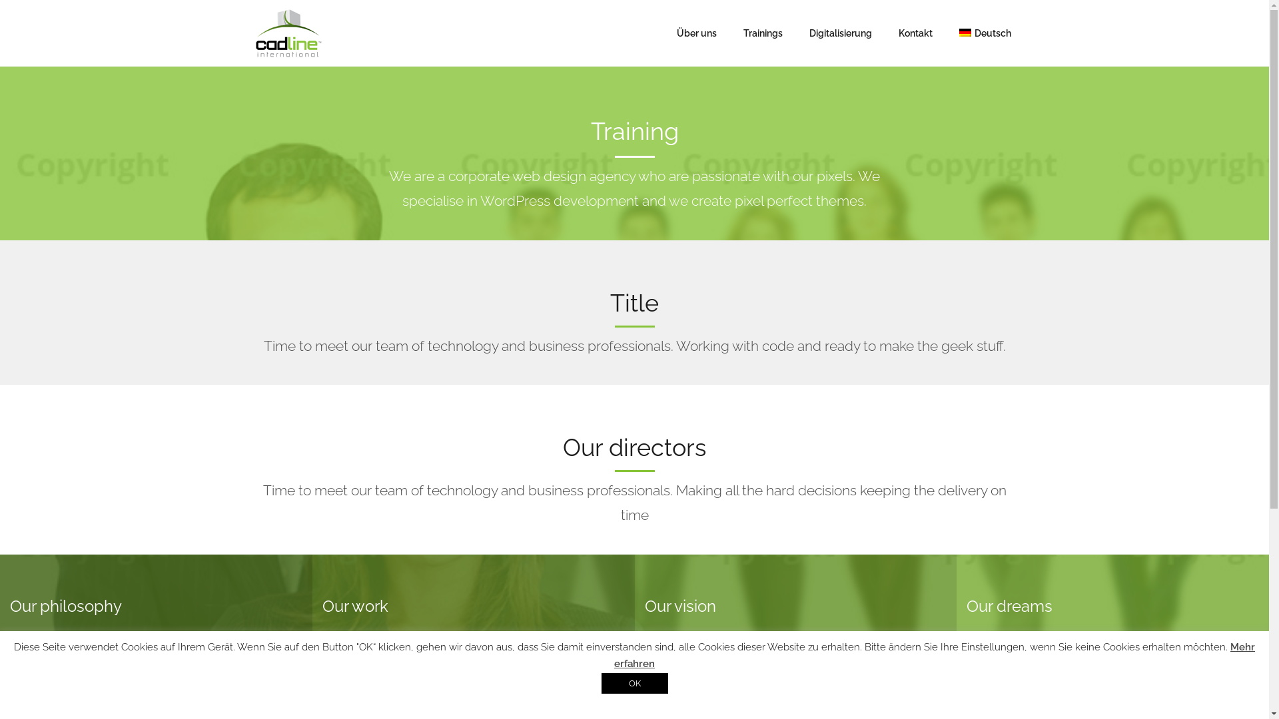 This screenshot has height=719, width=1279. Describe the element at coordinates (915, 33) in the screenshot. I see `Kontakt` at that location.